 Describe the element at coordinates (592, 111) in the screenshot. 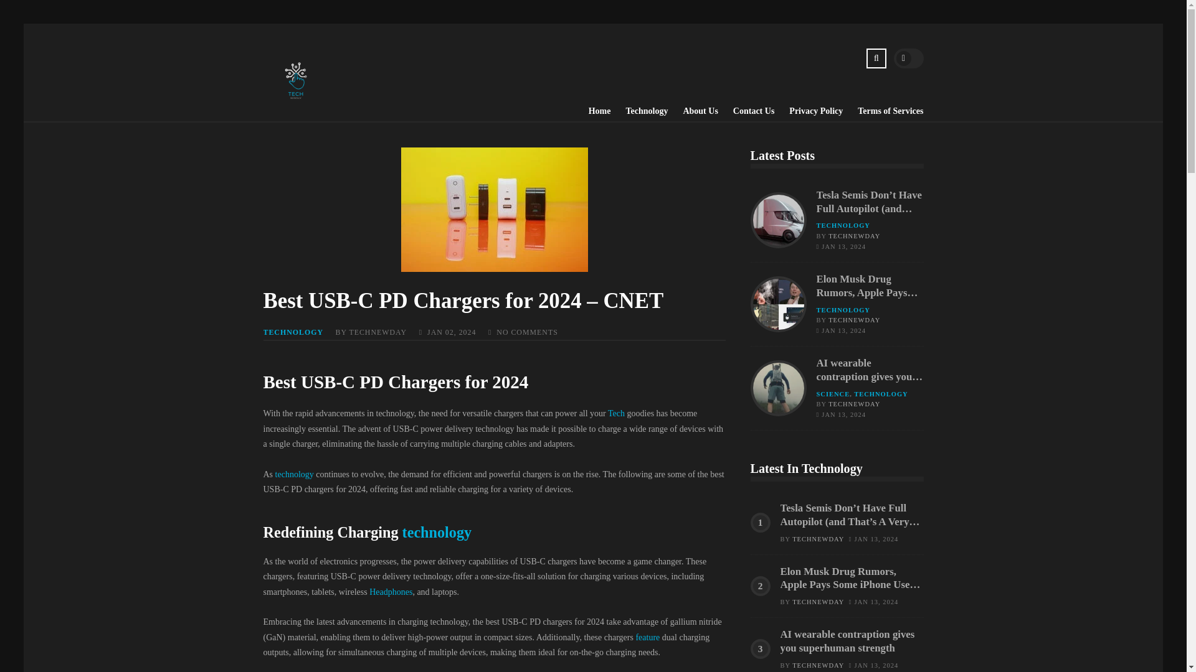

I see `Home` at that location.